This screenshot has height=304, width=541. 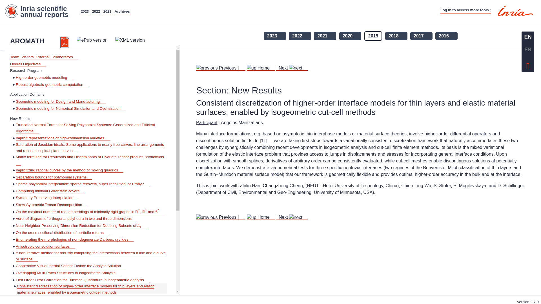 What do you see at coordinates (96, 11) in the screenshot?
I see `2022` at bounding box center [96, 11].